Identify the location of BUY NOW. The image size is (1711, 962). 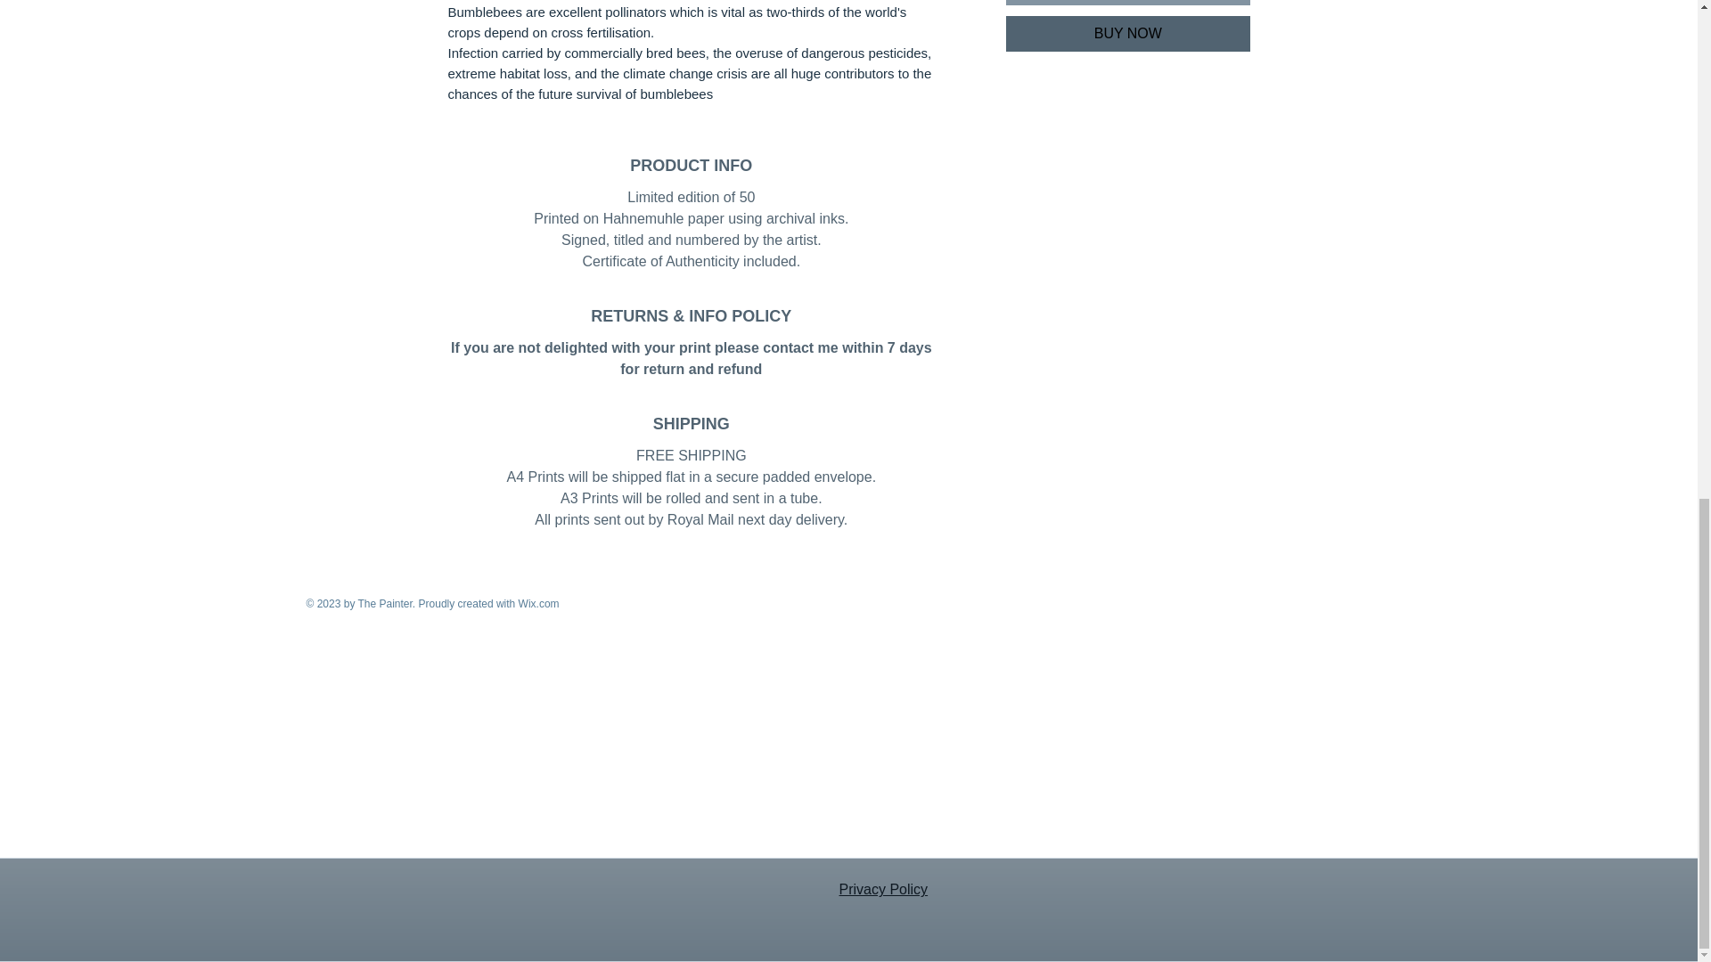
(1126, 34).